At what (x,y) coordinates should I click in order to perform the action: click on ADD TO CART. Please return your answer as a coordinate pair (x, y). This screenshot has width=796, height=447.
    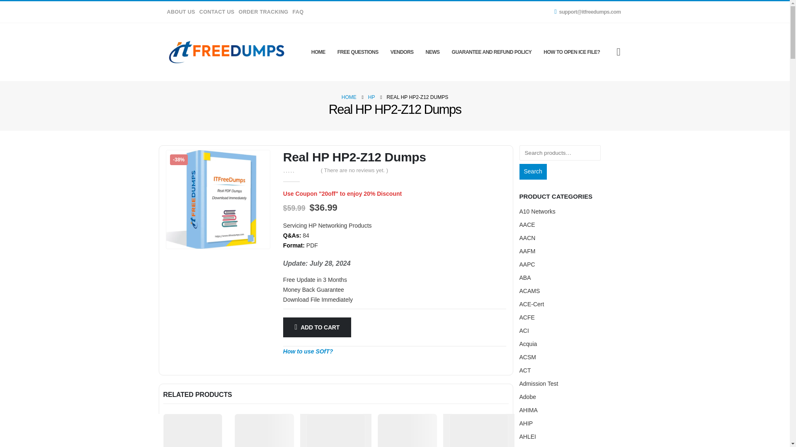
    Looking at the image, I should click on (317, 327).